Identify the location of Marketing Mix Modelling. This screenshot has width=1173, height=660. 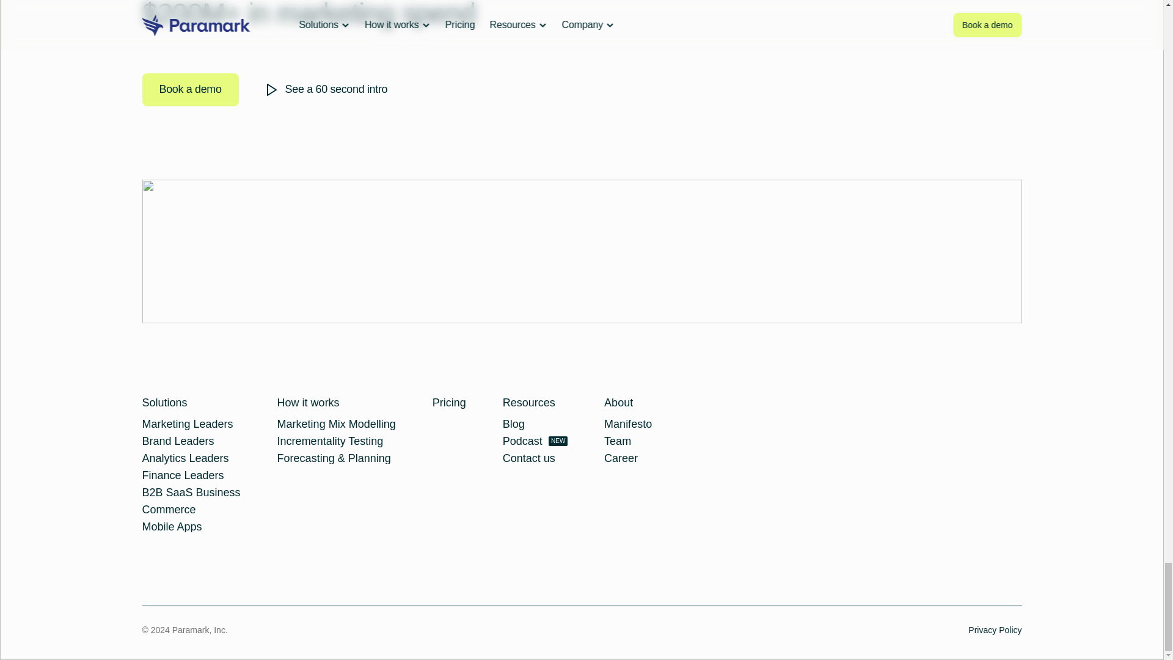
(336, 424).